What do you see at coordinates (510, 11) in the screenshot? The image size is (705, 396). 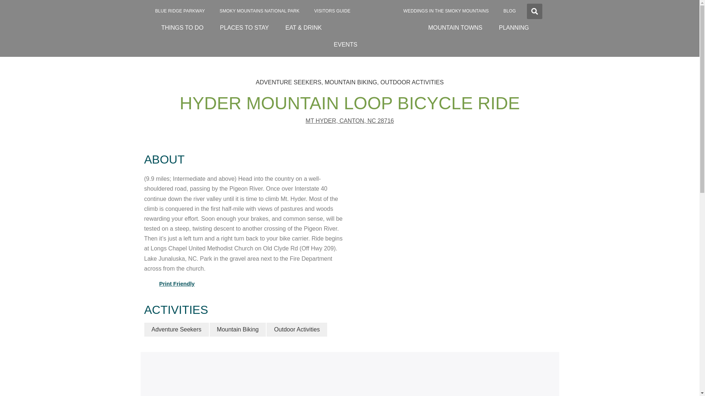 I see `BLOG` at bounding box center [510, 11].